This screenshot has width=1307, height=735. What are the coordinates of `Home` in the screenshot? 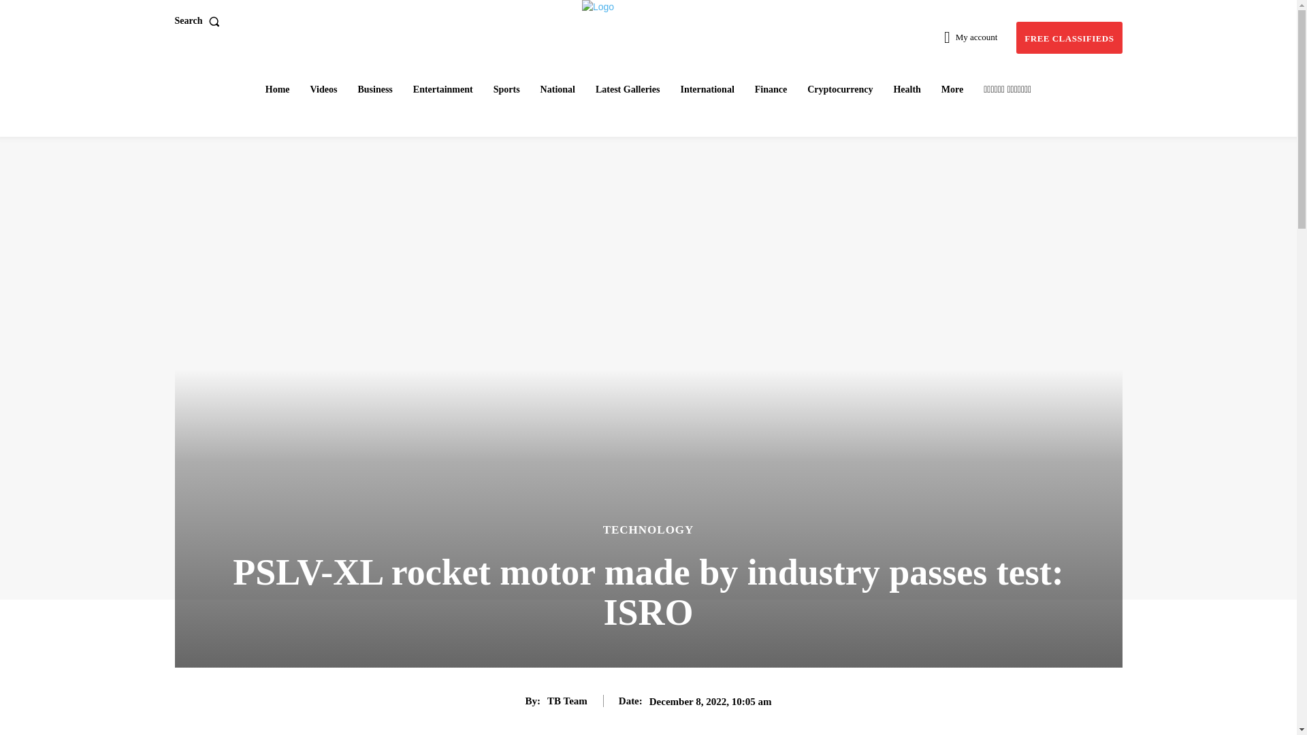 It's located at (278, 89).